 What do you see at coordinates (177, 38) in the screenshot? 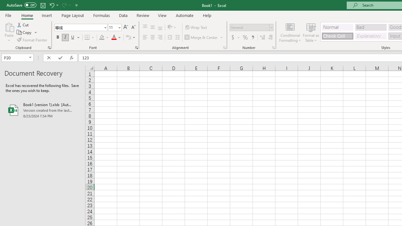
I see `Increase Indent` at bounding box center [177, 38].